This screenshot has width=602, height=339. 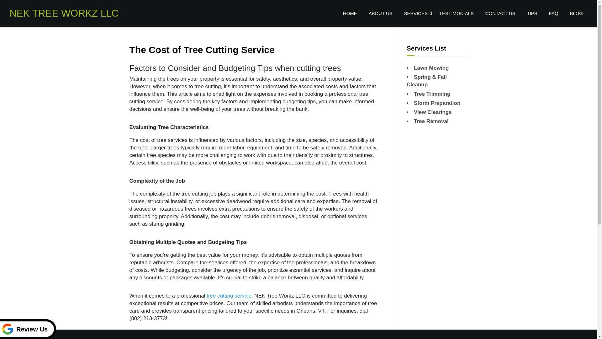 I want to click on Review Us, so click(x=28, y=329).